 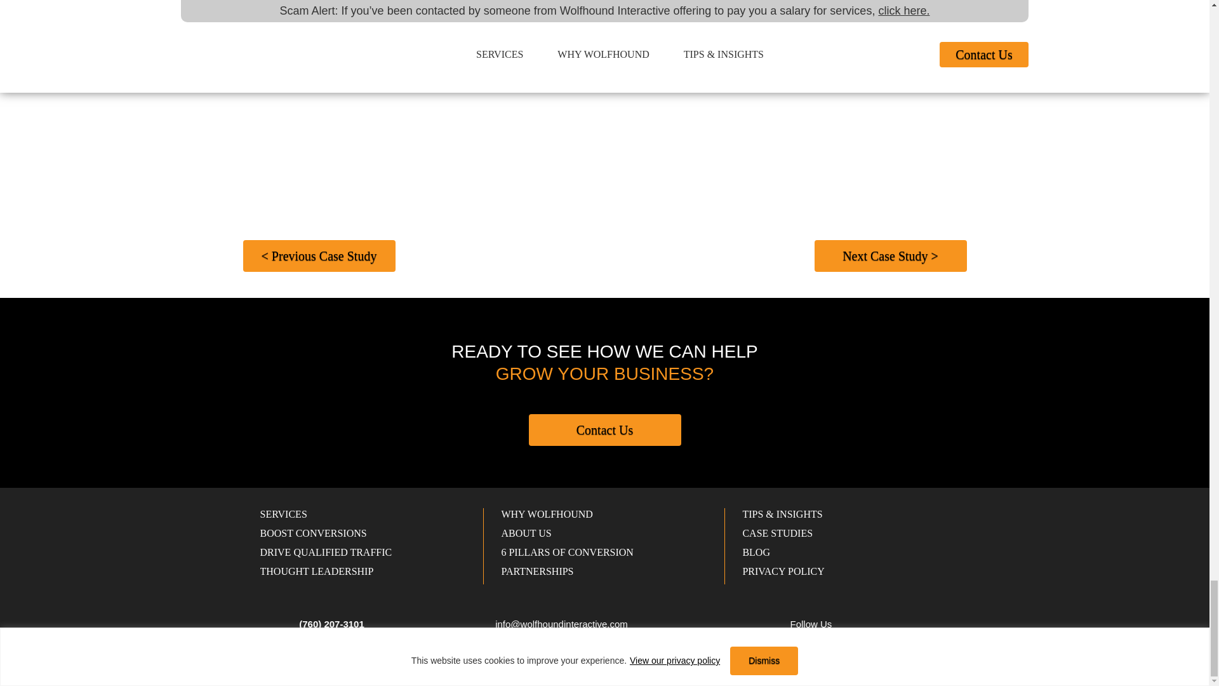 What do you see at coordinates (326, 552) in the screenshot?
I see `DRIVE QUALIFIED TRAFFIC` at bounding box center [326, 552].